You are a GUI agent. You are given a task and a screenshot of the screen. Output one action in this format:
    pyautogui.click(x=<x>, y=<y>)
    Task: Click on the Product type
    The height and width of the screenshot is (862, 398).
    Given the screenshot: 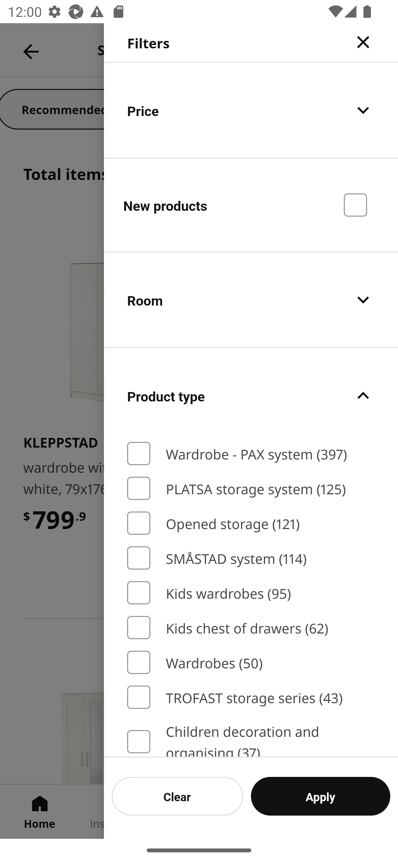 What is the action you would take?
    pyautogui.click(x=251, y=396)
    